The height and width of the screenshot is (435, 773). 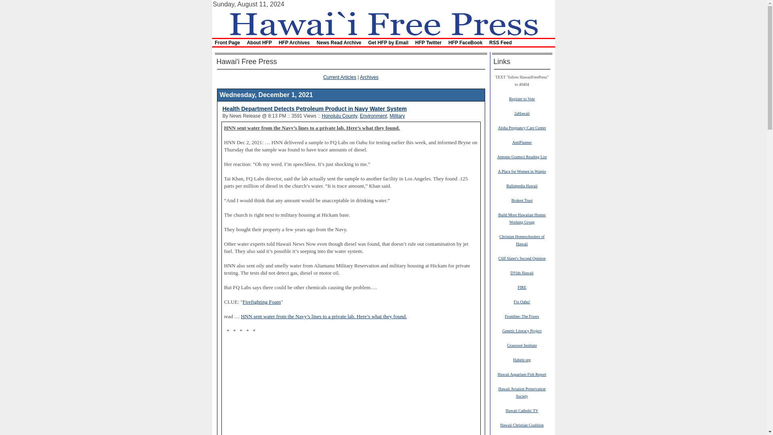 I want to click on Aloha Pregnancy Care Center, so click(x=522, y=127).